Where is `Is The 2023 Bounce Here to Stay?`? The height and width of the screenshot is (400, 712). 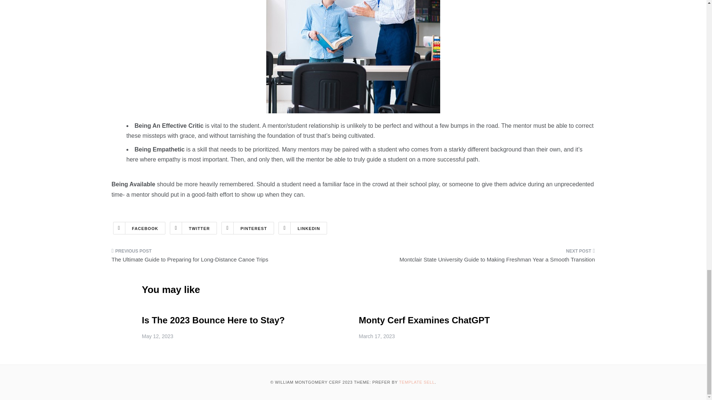 Is The 2023 Bounce Here to Stay? is located at coordinates (213, 320).